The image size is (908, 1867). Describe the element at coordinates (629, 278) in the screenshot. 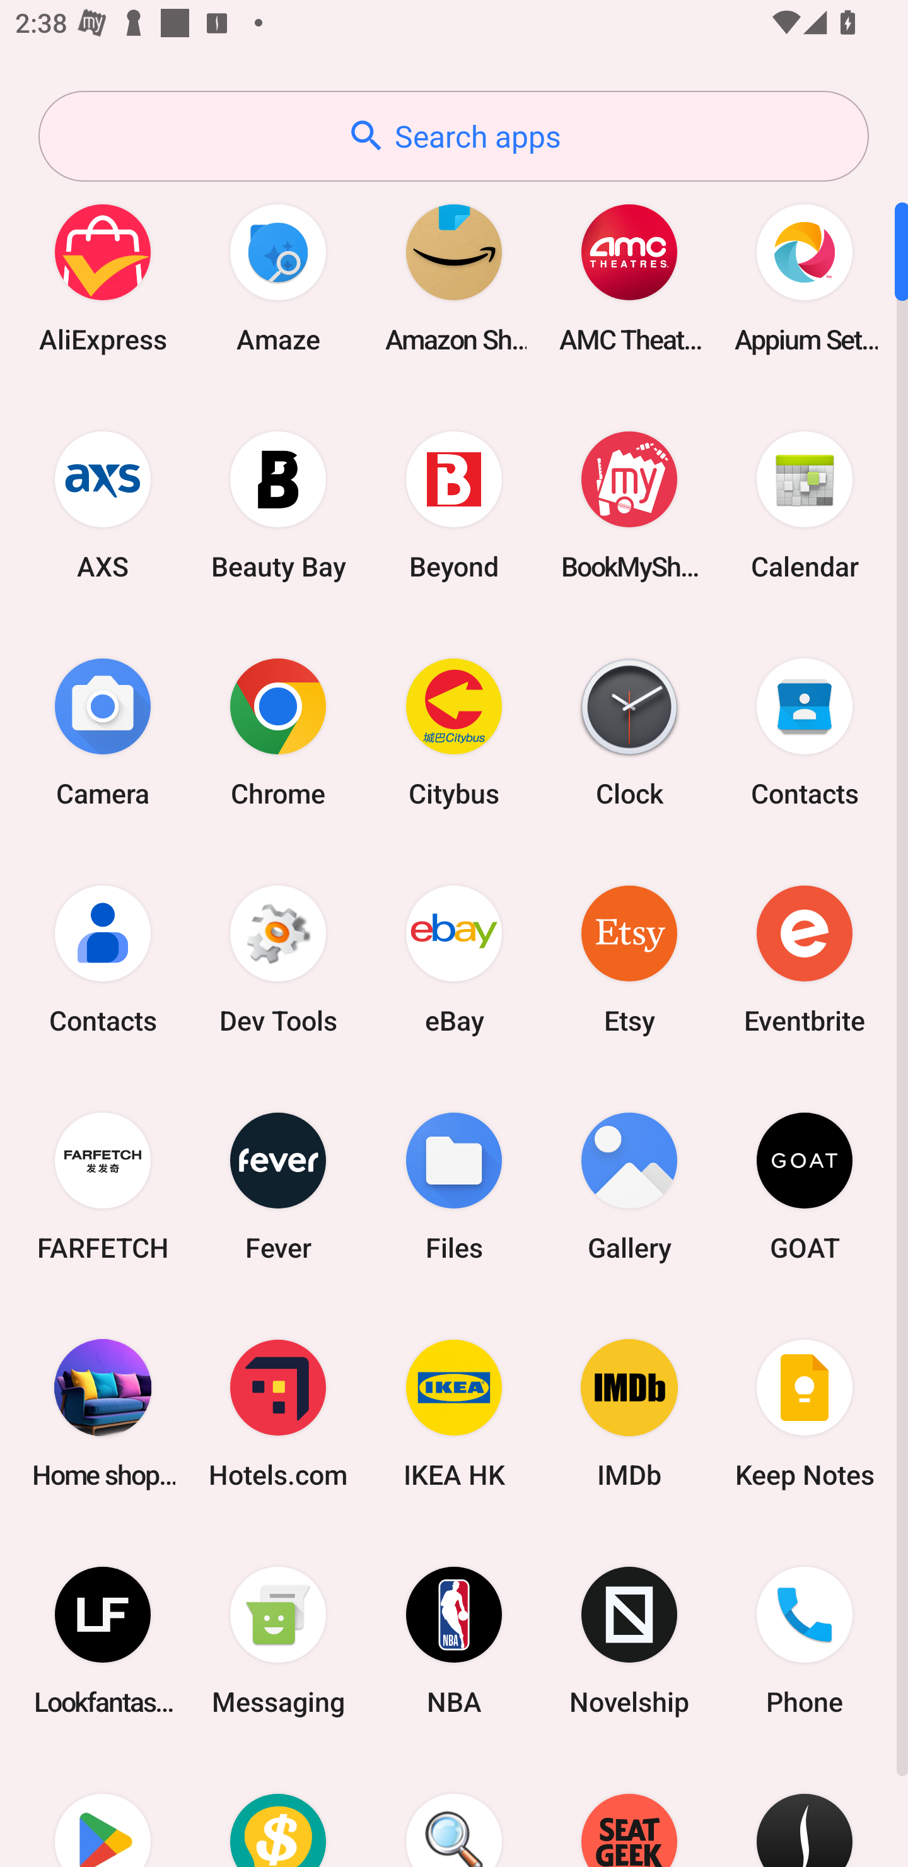

I see `AMC Theatres` at that location.